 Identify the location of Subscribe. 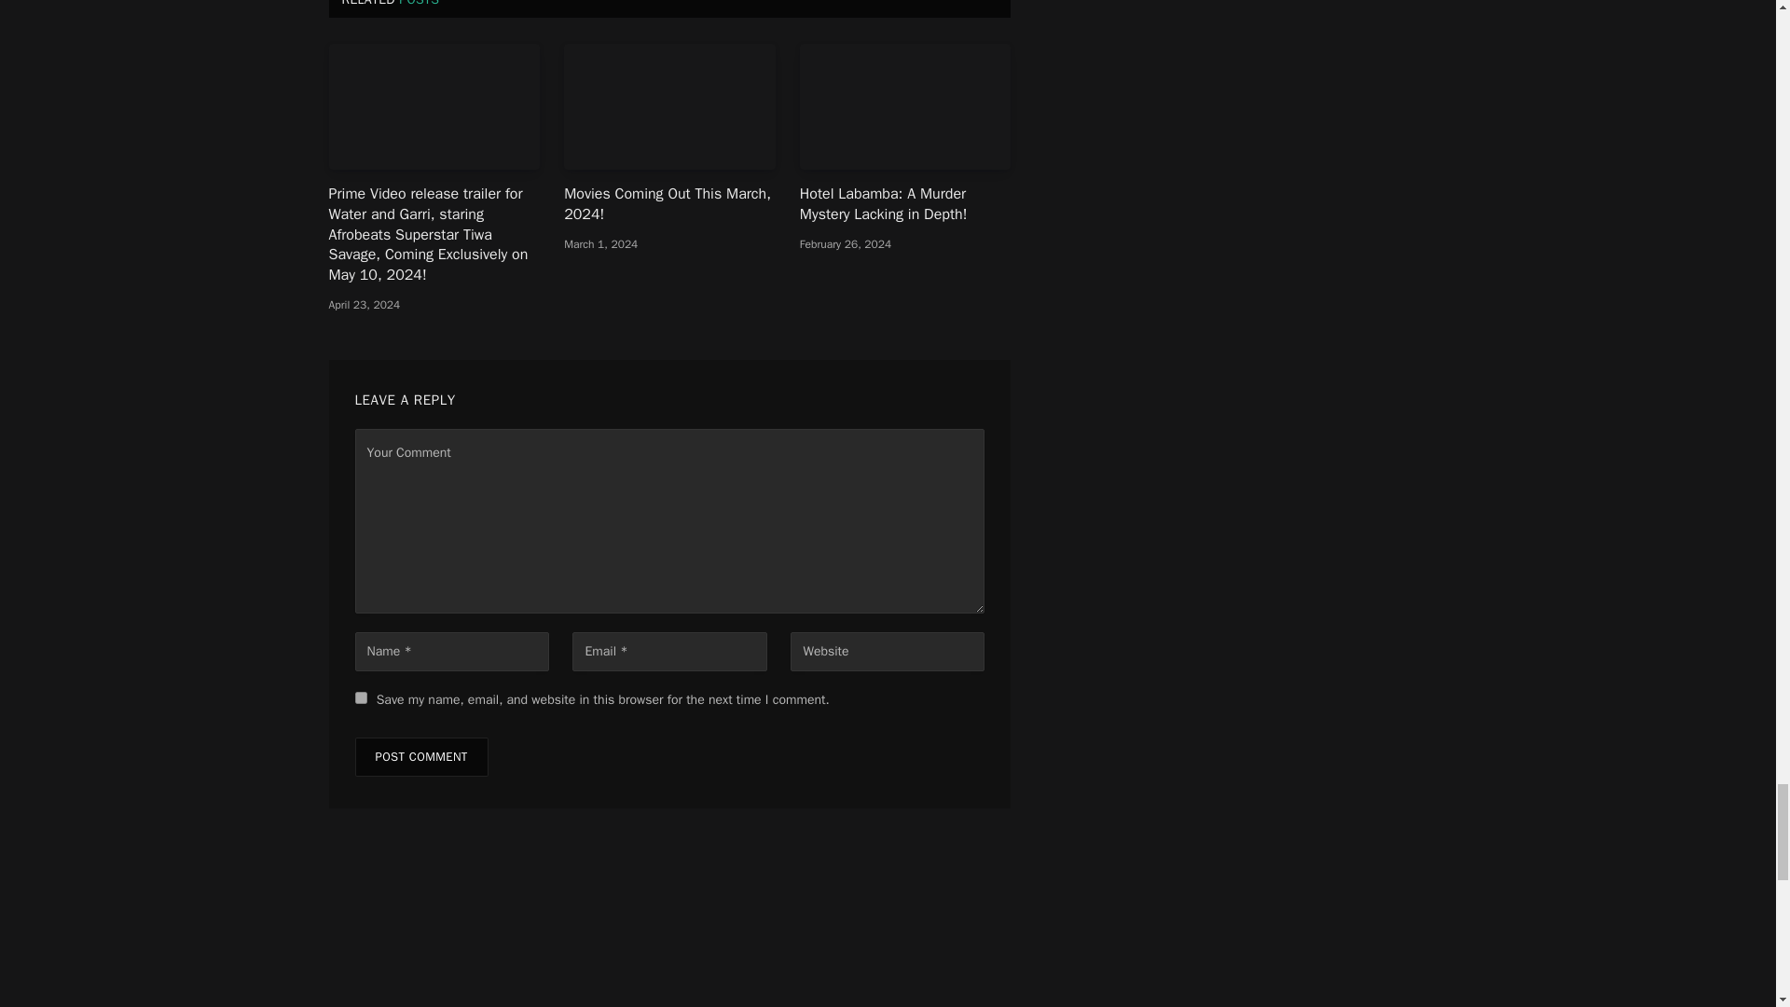
(888, 724).